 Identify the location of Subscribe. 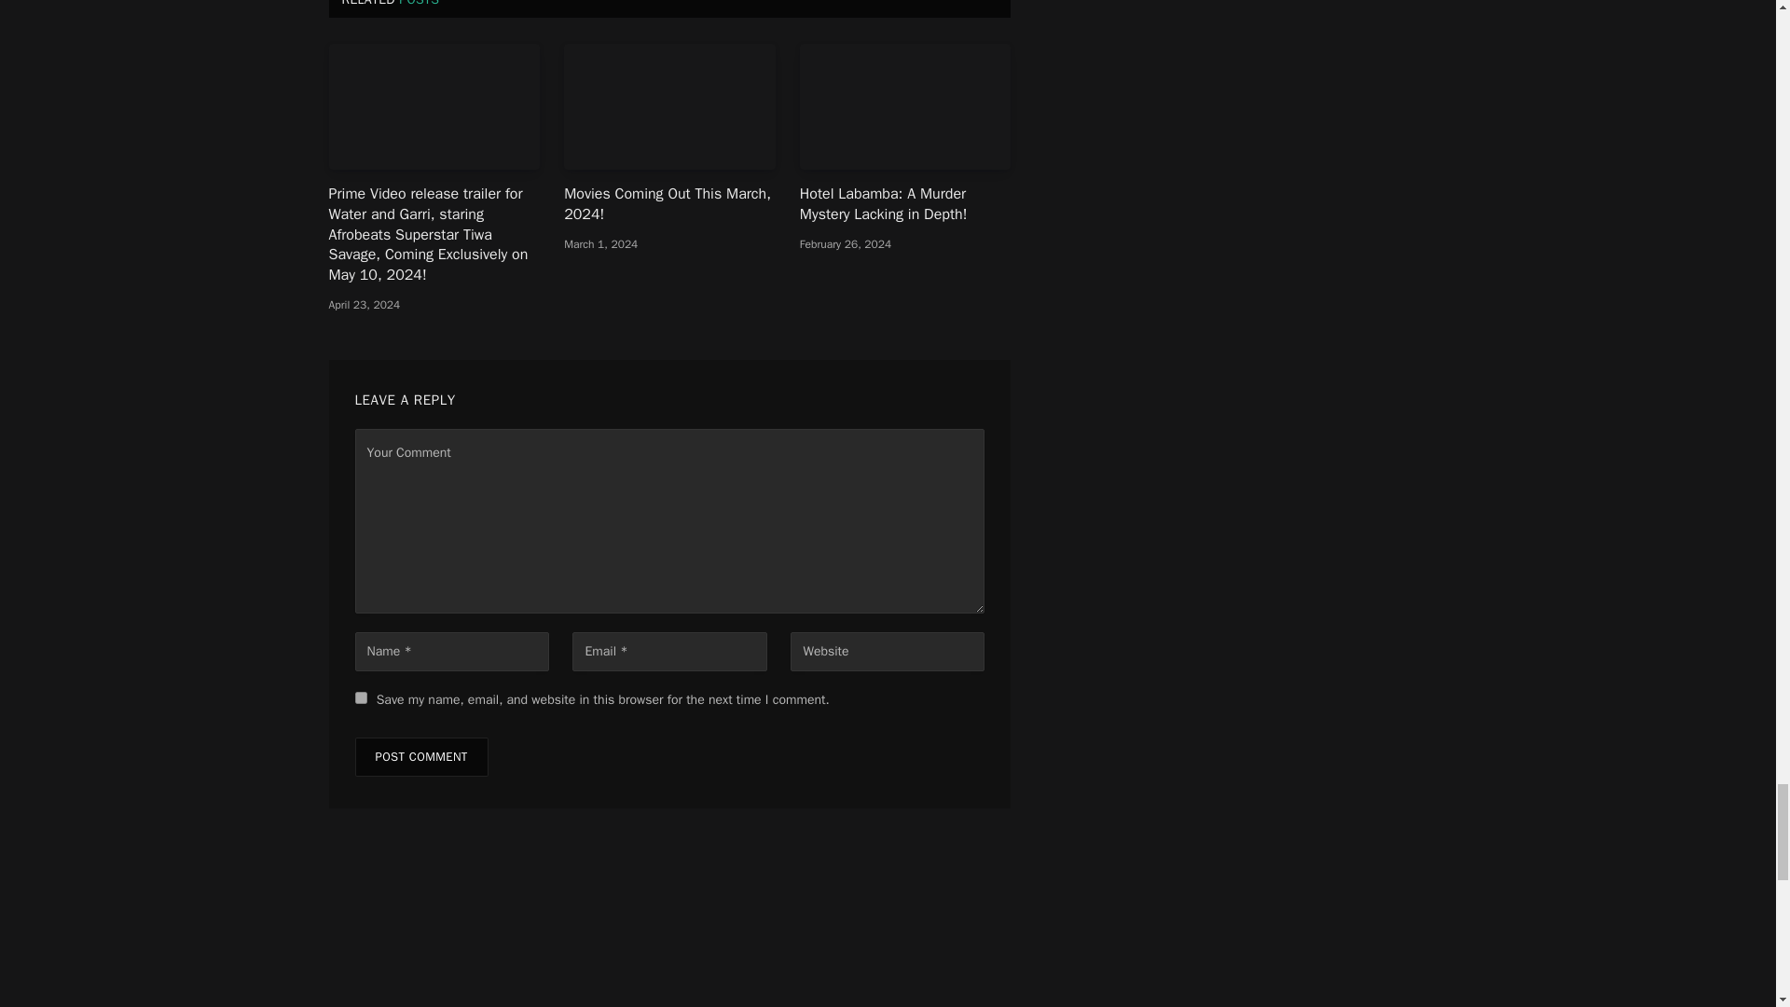
(888, 724).